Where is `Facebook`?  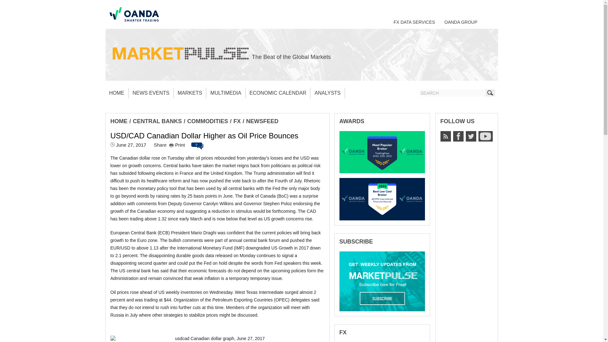 Facebook is located at coordinates (458, 136).